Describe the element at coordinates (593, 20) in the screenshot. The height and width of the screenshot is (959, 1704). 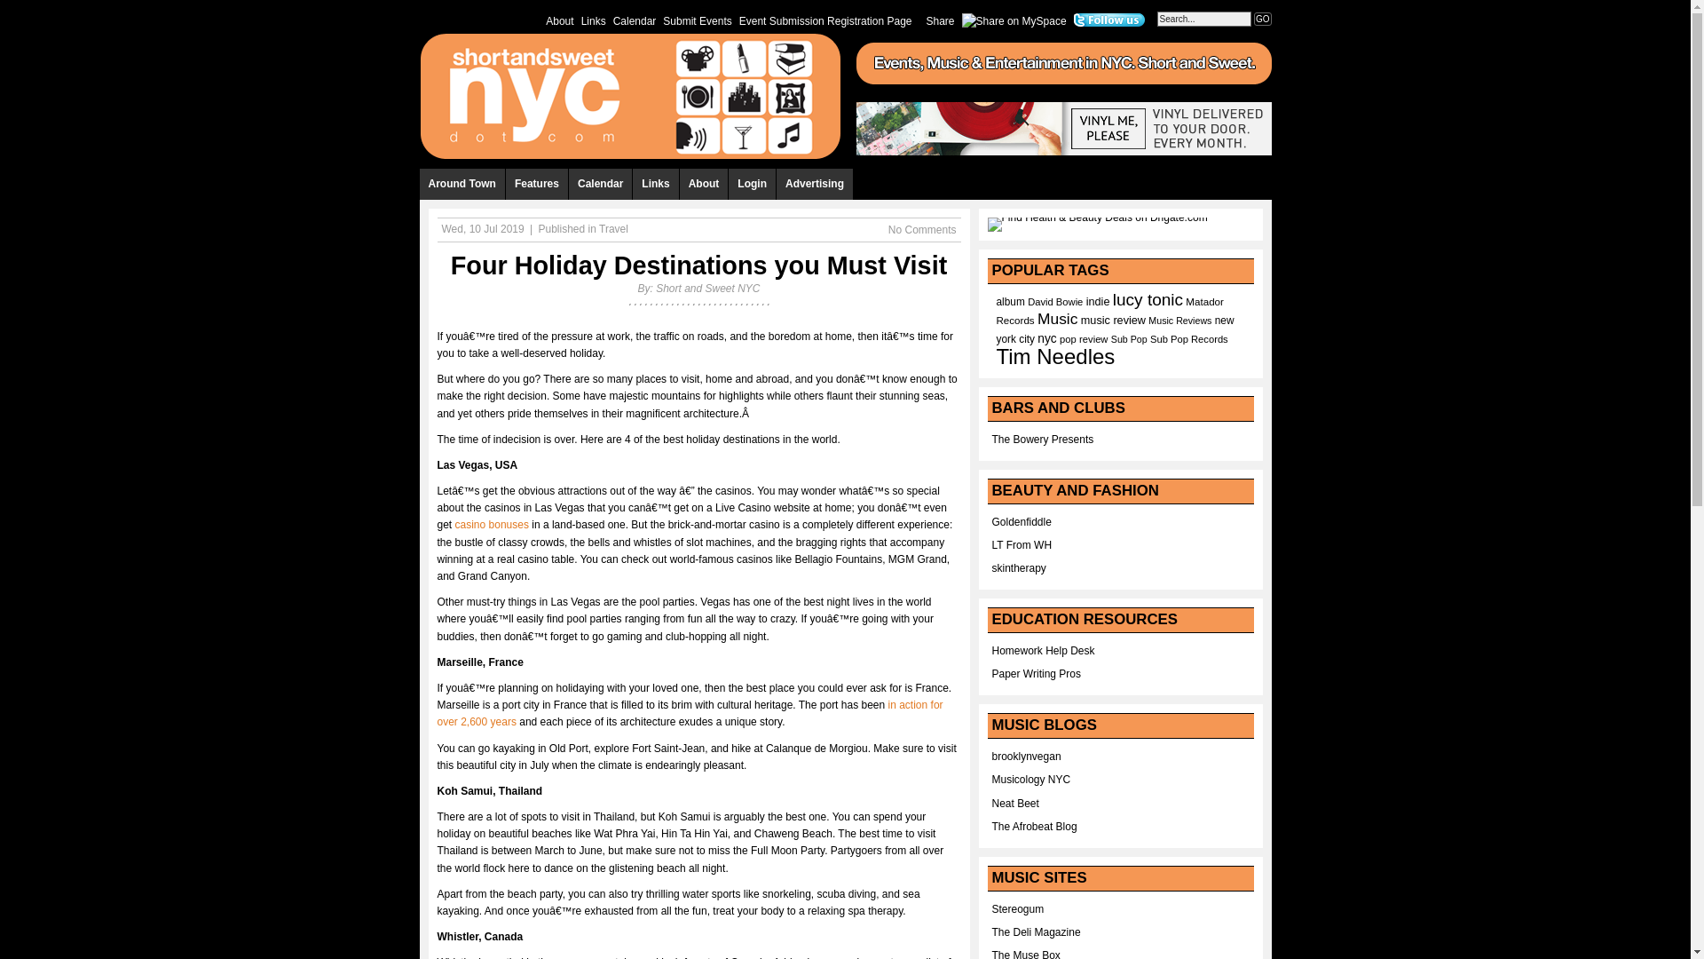
I see `Links` at that location.